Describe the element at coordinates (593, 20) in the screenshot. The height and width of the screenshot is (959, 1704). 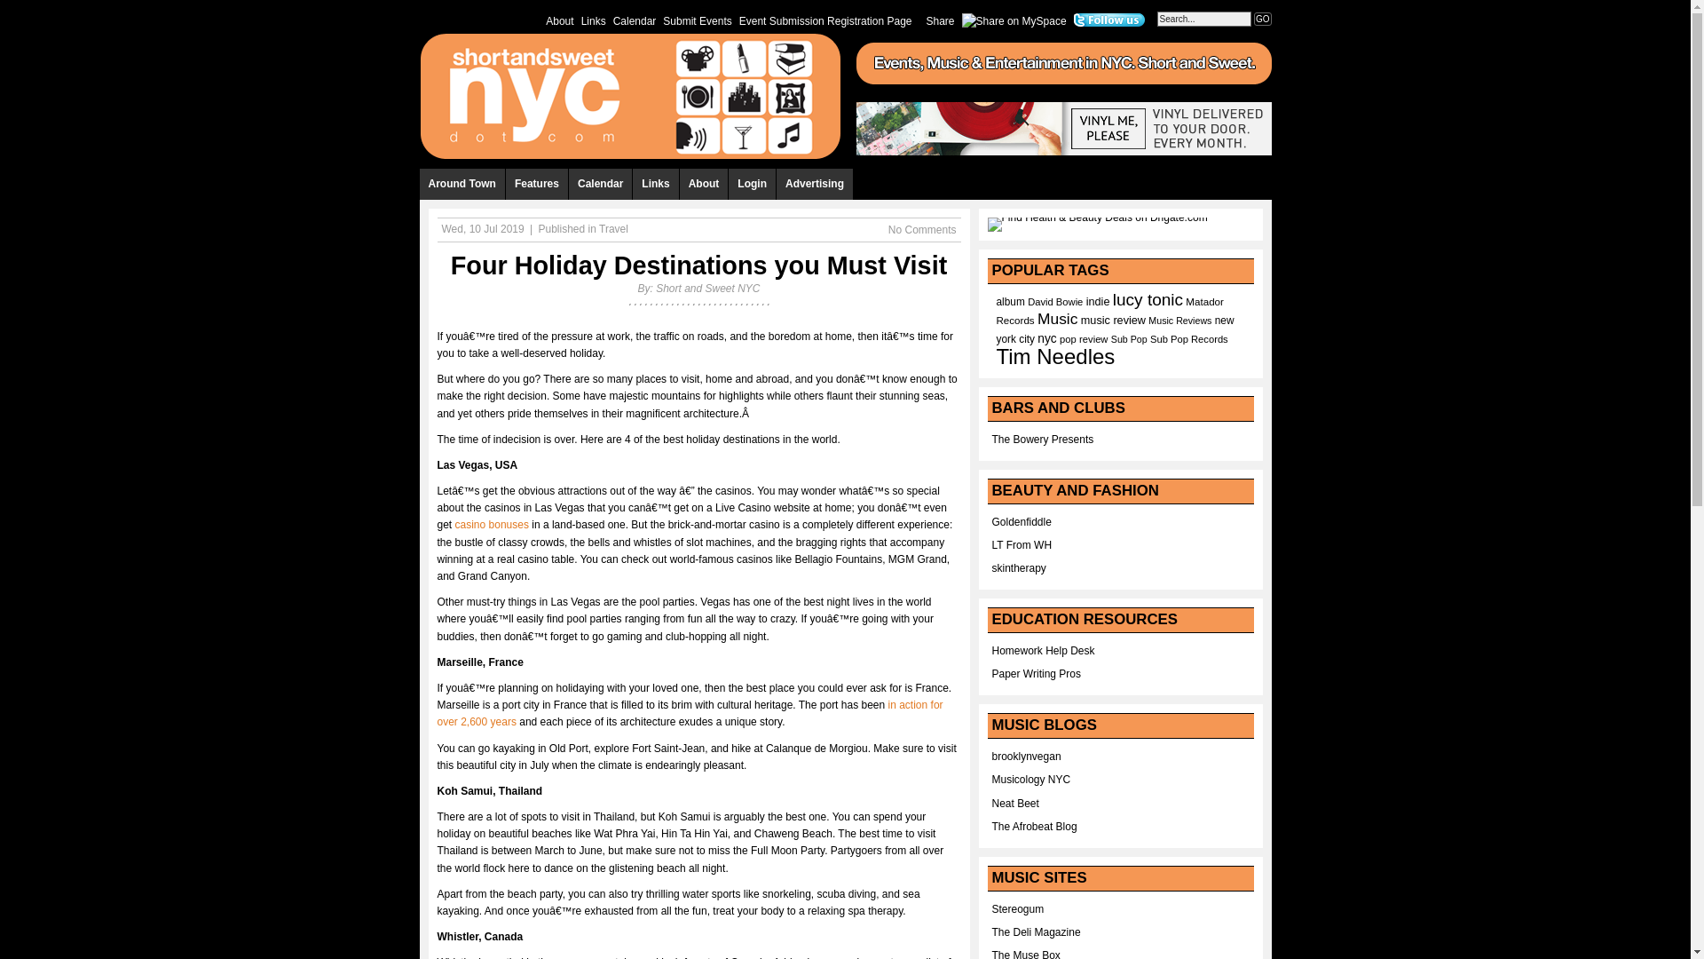
I see `Links` at that location.